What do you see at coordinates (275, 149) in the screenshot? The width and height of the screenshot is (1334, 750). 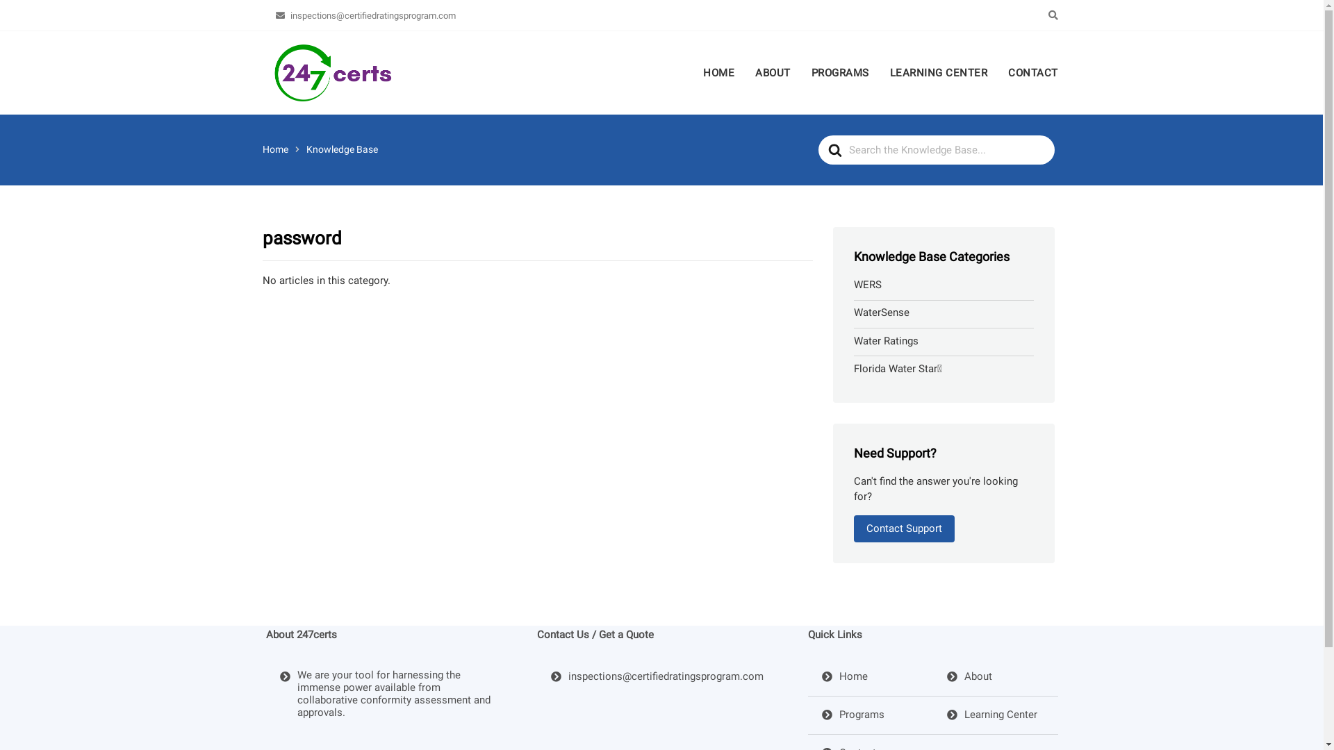 I see `Home` at bounding box center [275, 149].